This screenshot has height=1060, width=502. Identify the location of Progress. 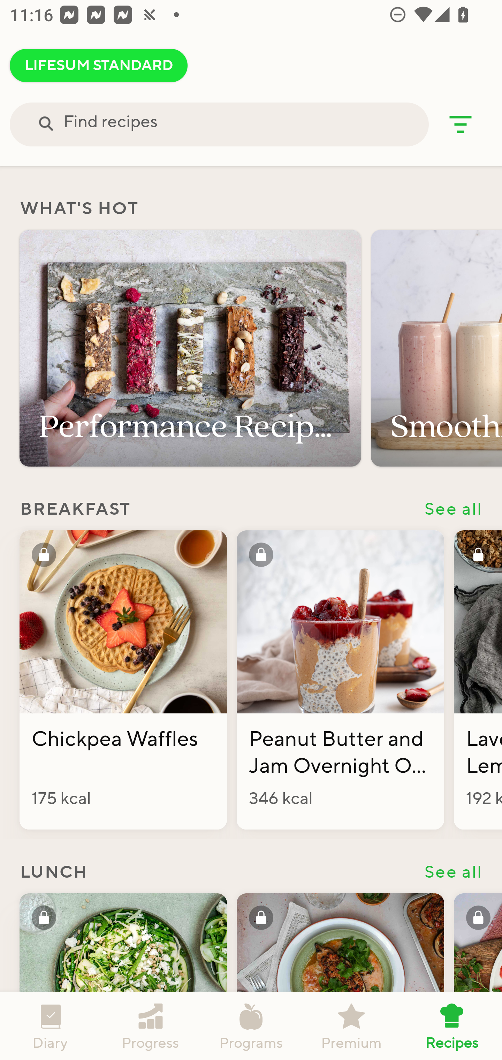
(151, 1026).